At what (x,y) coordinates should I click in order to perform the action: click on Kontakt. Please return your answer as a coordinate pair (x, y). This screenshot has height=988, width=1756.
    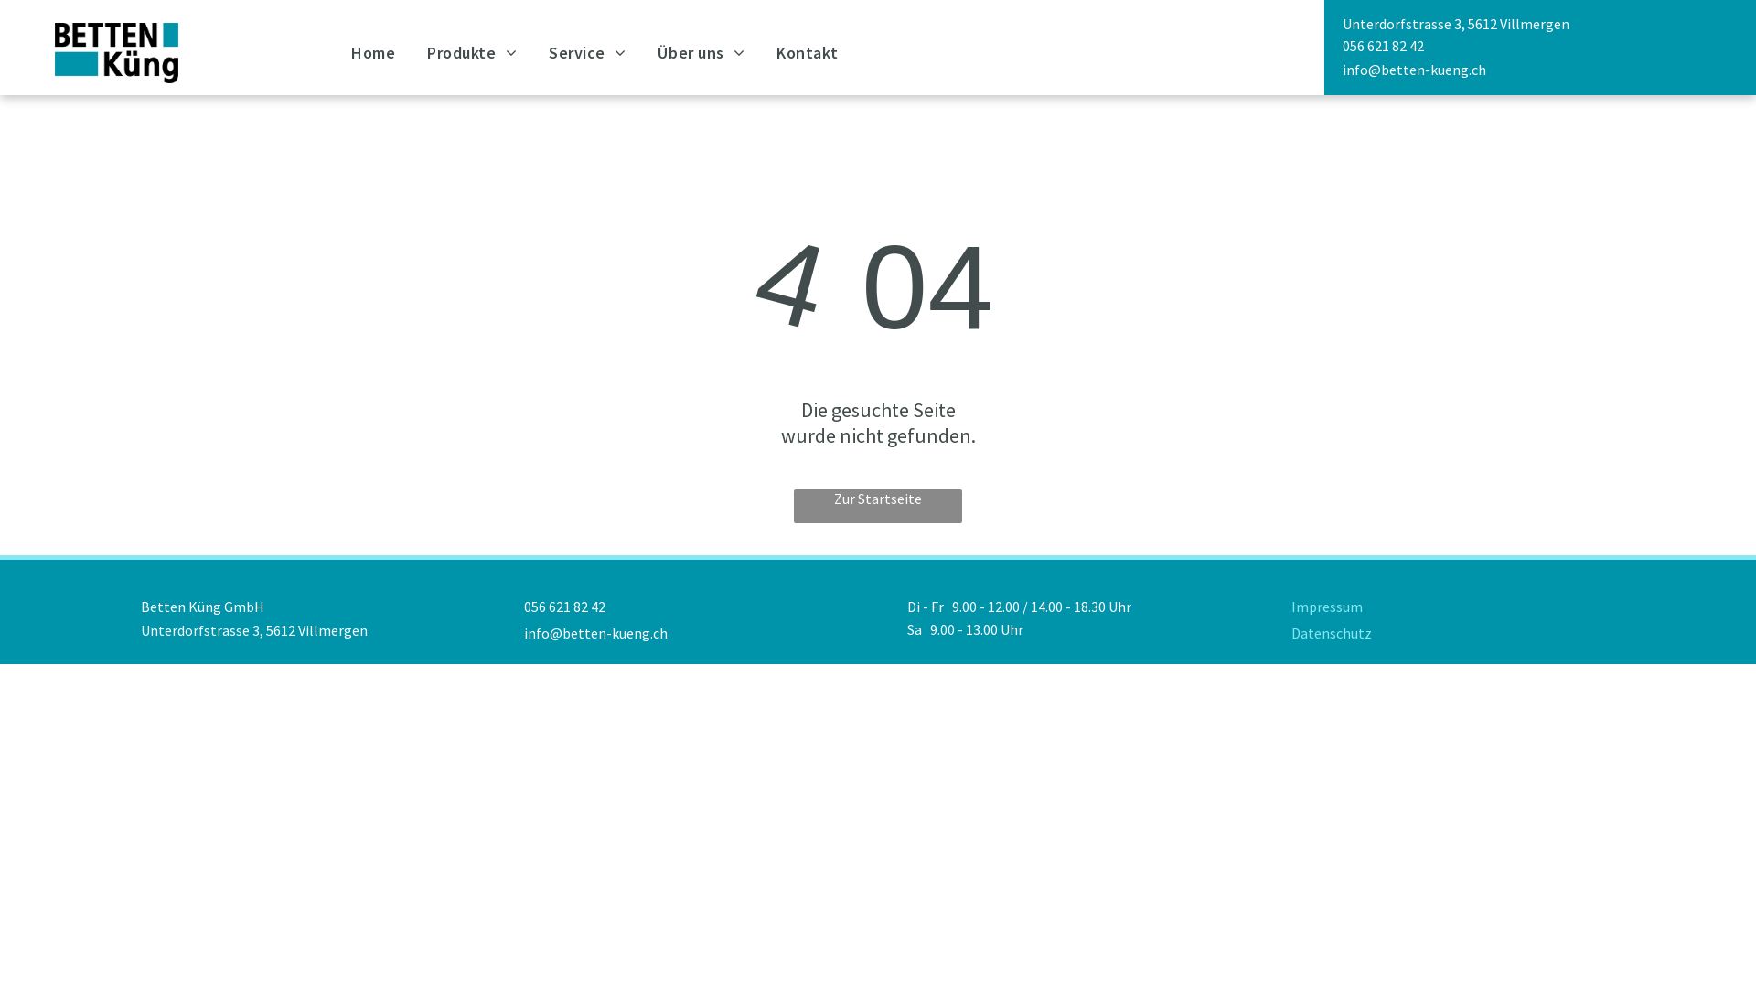
    Looking at the image, I should click on (823, 52).